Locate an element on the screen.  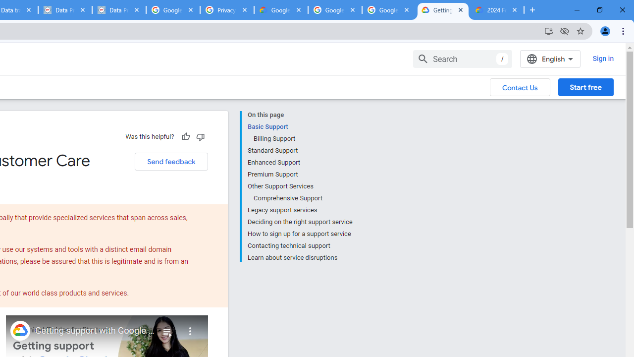
Data Privacy Framework is located at coordinates (64, 10).